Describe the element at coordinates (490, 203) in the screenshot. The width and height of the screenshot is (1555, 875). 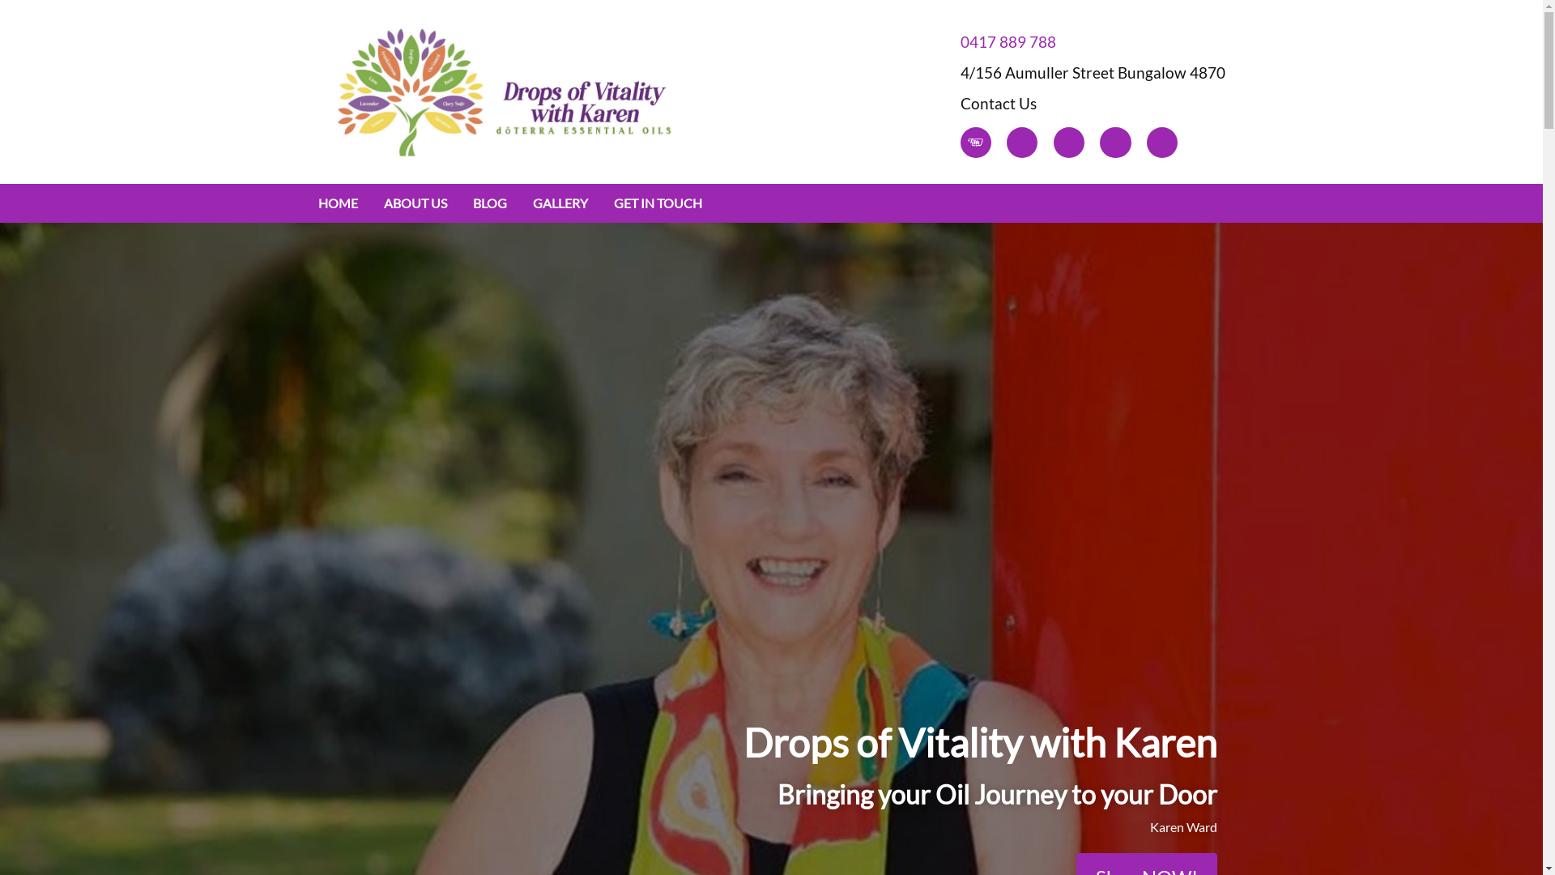
I see `BLOG` at that location.